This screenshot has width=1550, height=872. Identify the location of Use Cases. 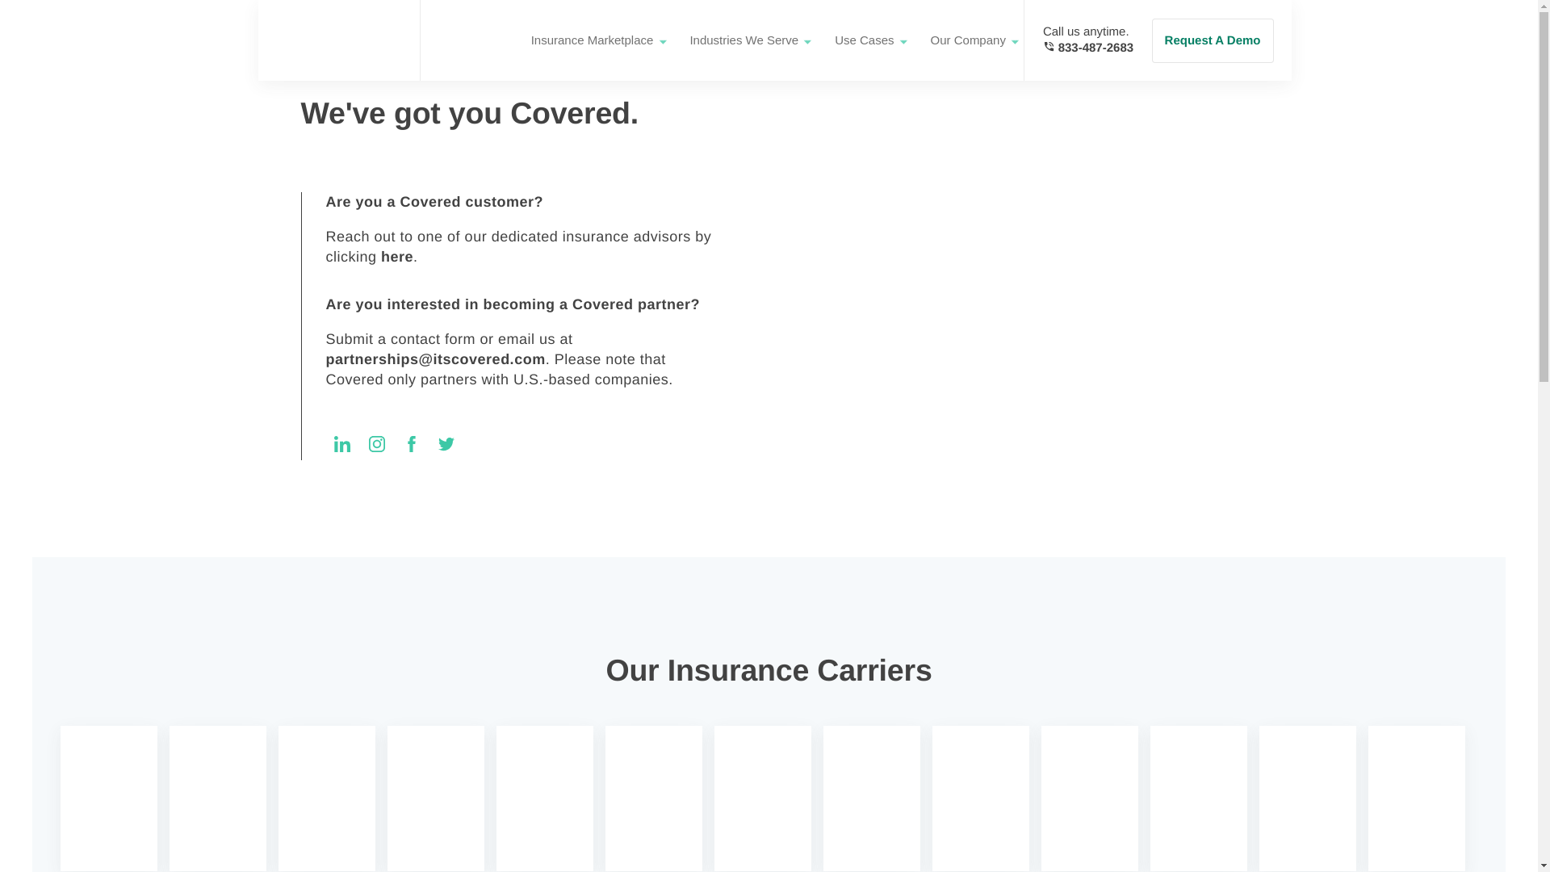
(864, 40).